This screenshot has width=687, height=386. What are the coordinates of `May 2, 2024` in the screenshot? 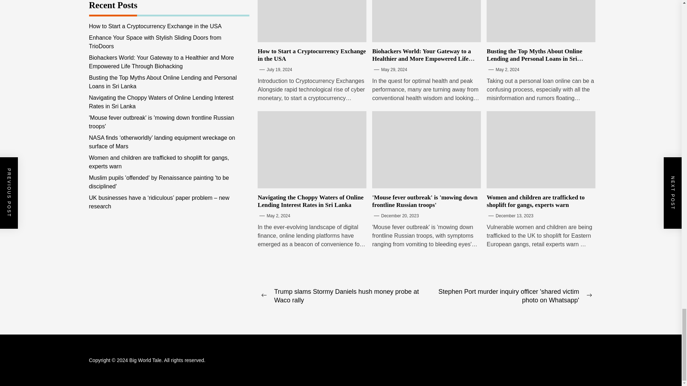 It's located at (507, 69).